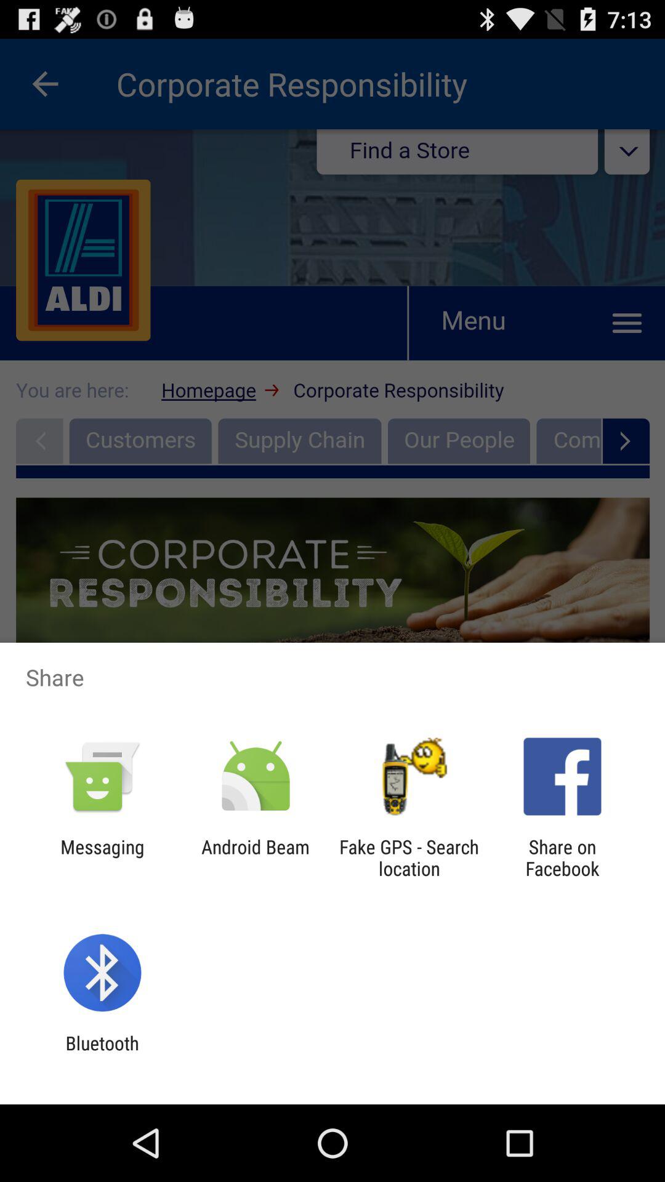  Describe the element at coordinates (102, 858) in the screenshot. I see `tap the item to the left of the android beam icon` at that location.